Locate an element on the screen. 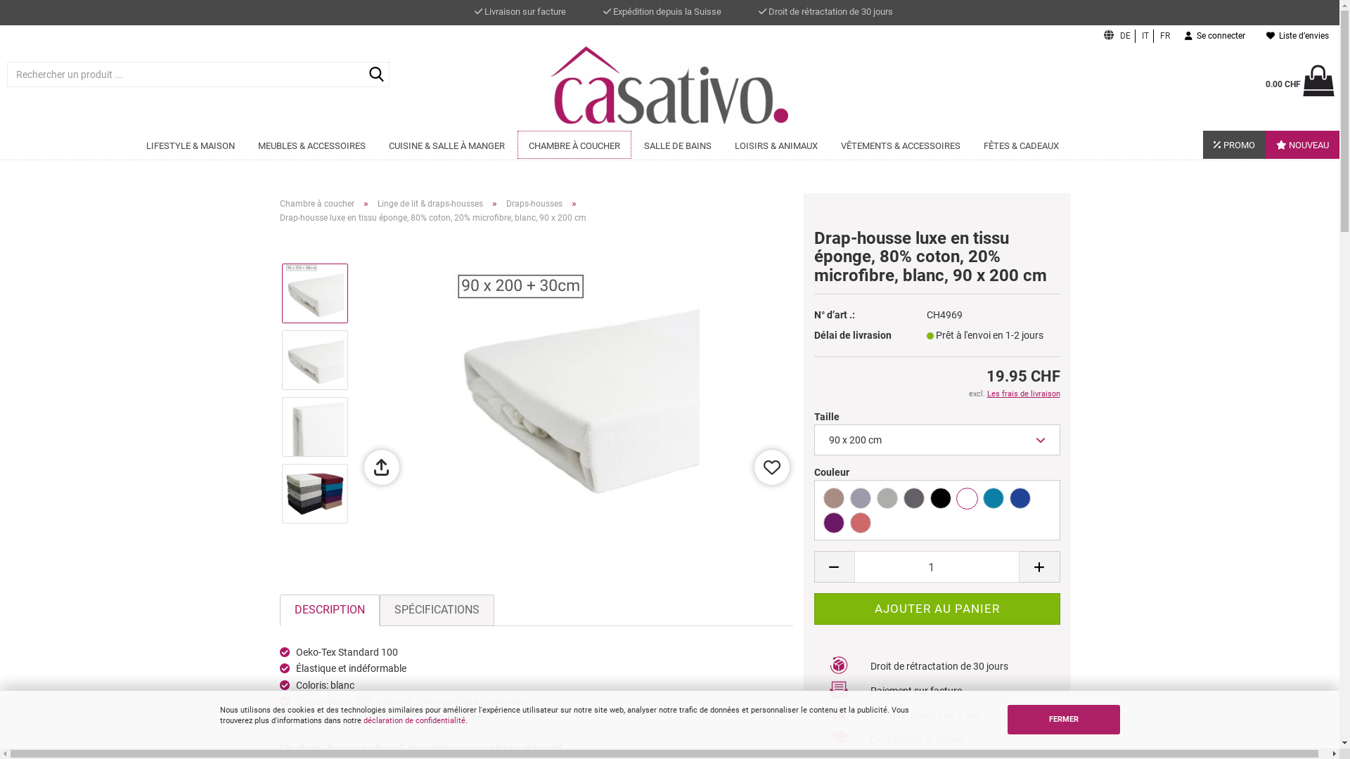 The height and width of the screenshot is (759, 1350). #a98c84 is located at coordinates (4, 4).